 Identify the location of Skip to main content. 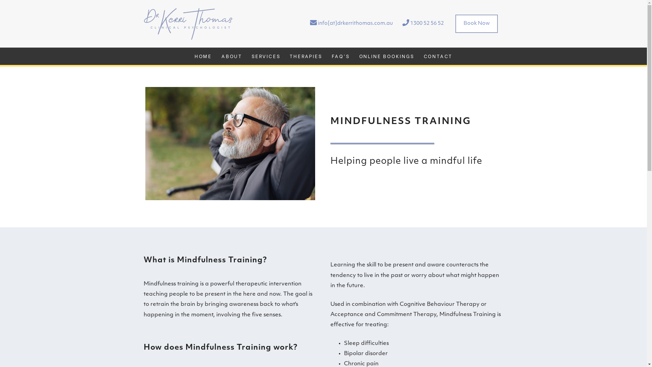
(14, 0).